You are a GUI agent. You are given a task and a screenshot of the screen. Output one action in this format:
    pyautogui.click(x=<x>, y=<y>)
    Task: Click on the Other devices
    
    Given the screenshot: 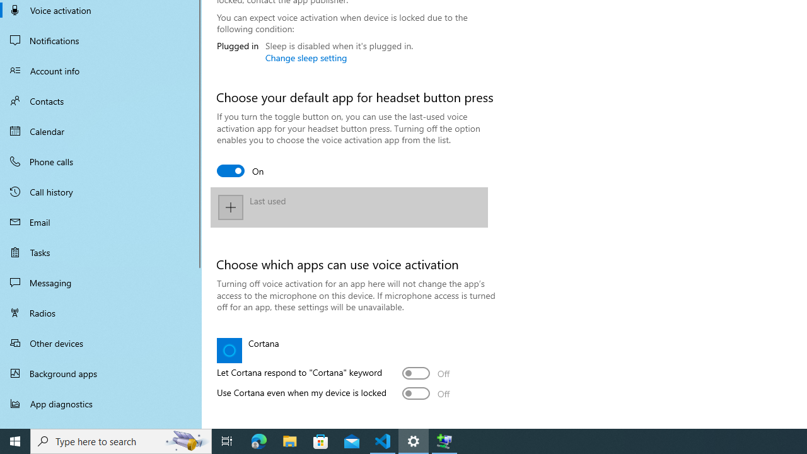 What is the action you would take?
    pyautogui.click(x=101, y=343)
    